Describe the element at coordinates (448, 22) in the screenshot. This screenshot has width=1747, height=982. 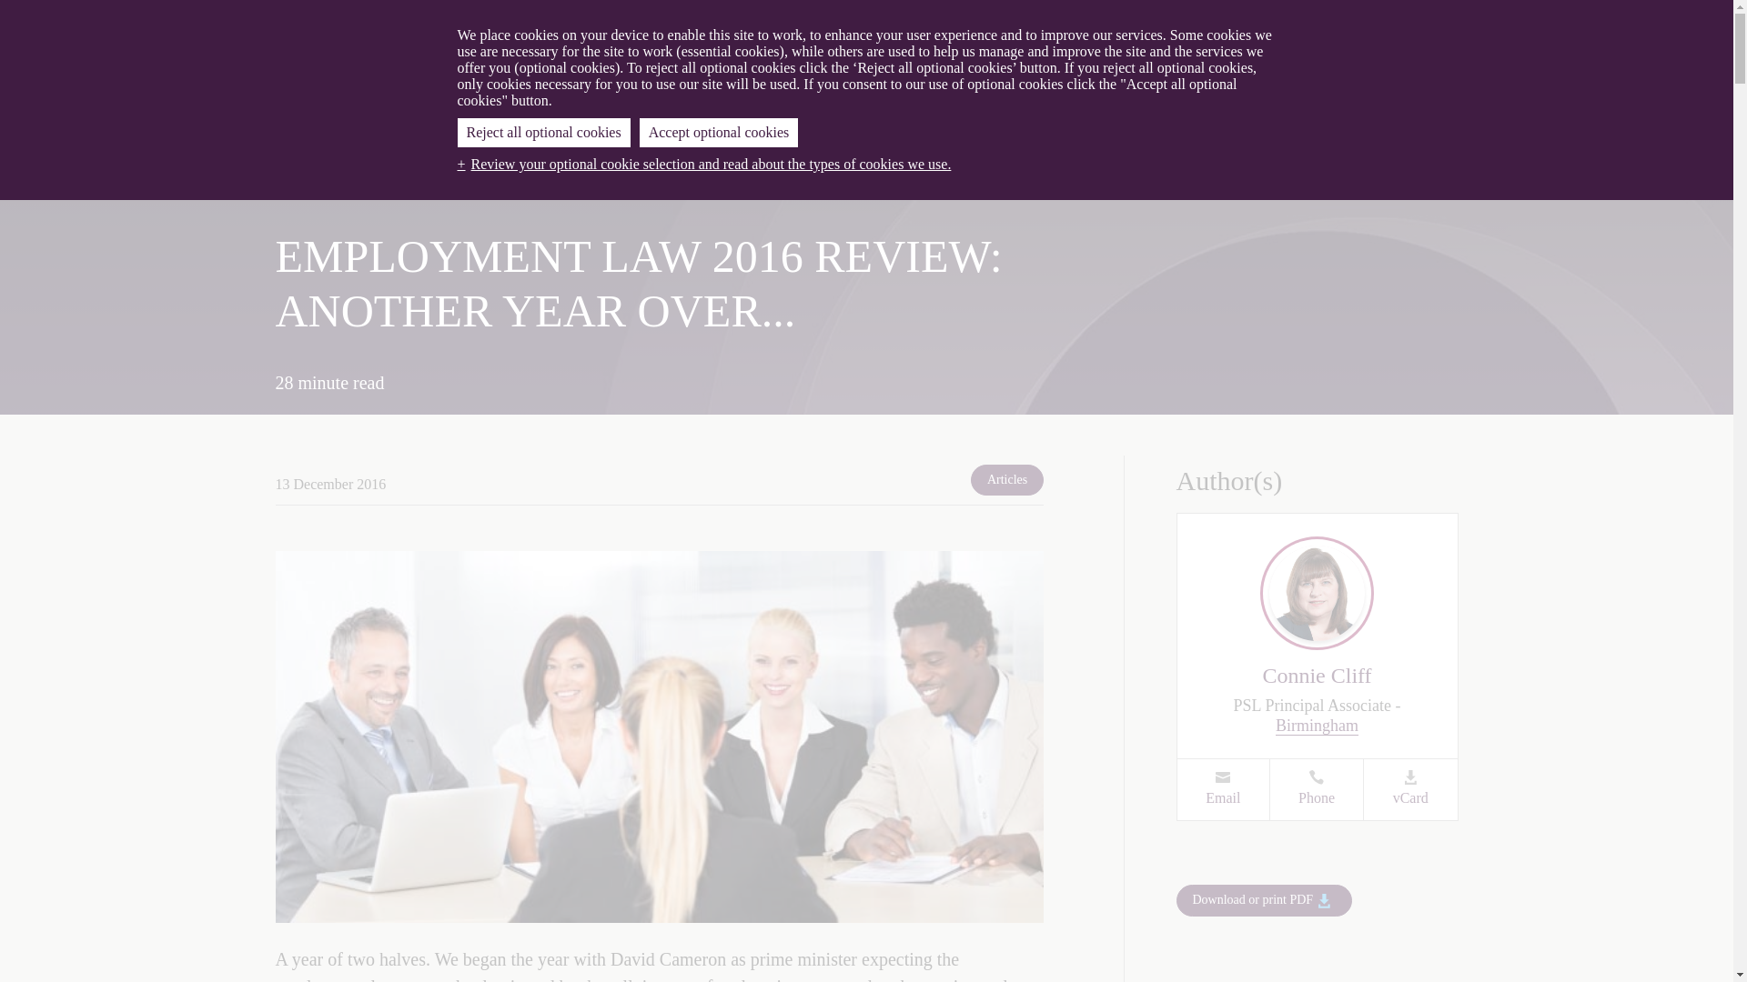
I see `Offices` at that location.